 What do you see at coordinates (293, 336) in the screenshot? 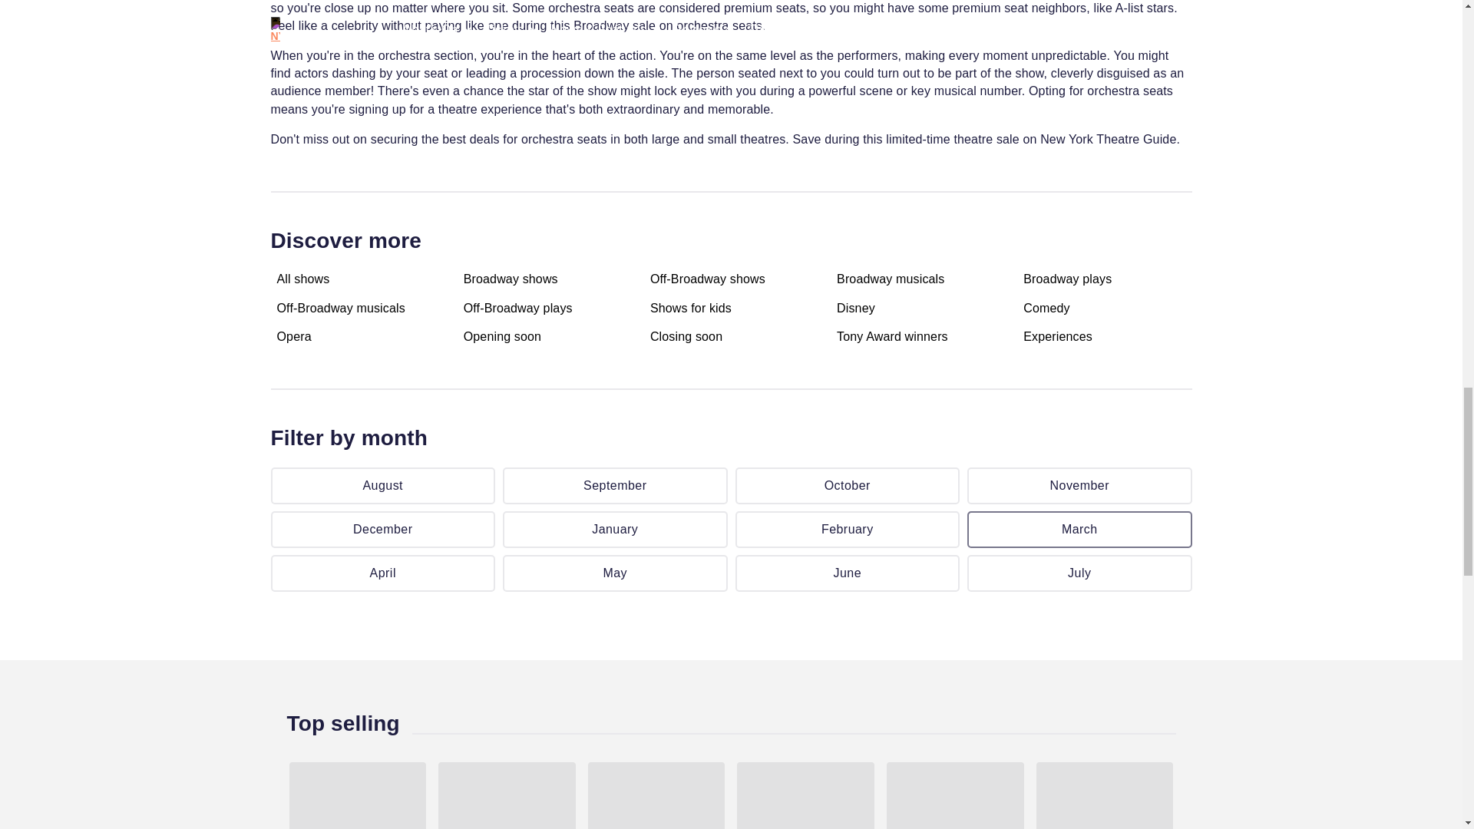
I see `Opera` at bounding box center [293, 336].